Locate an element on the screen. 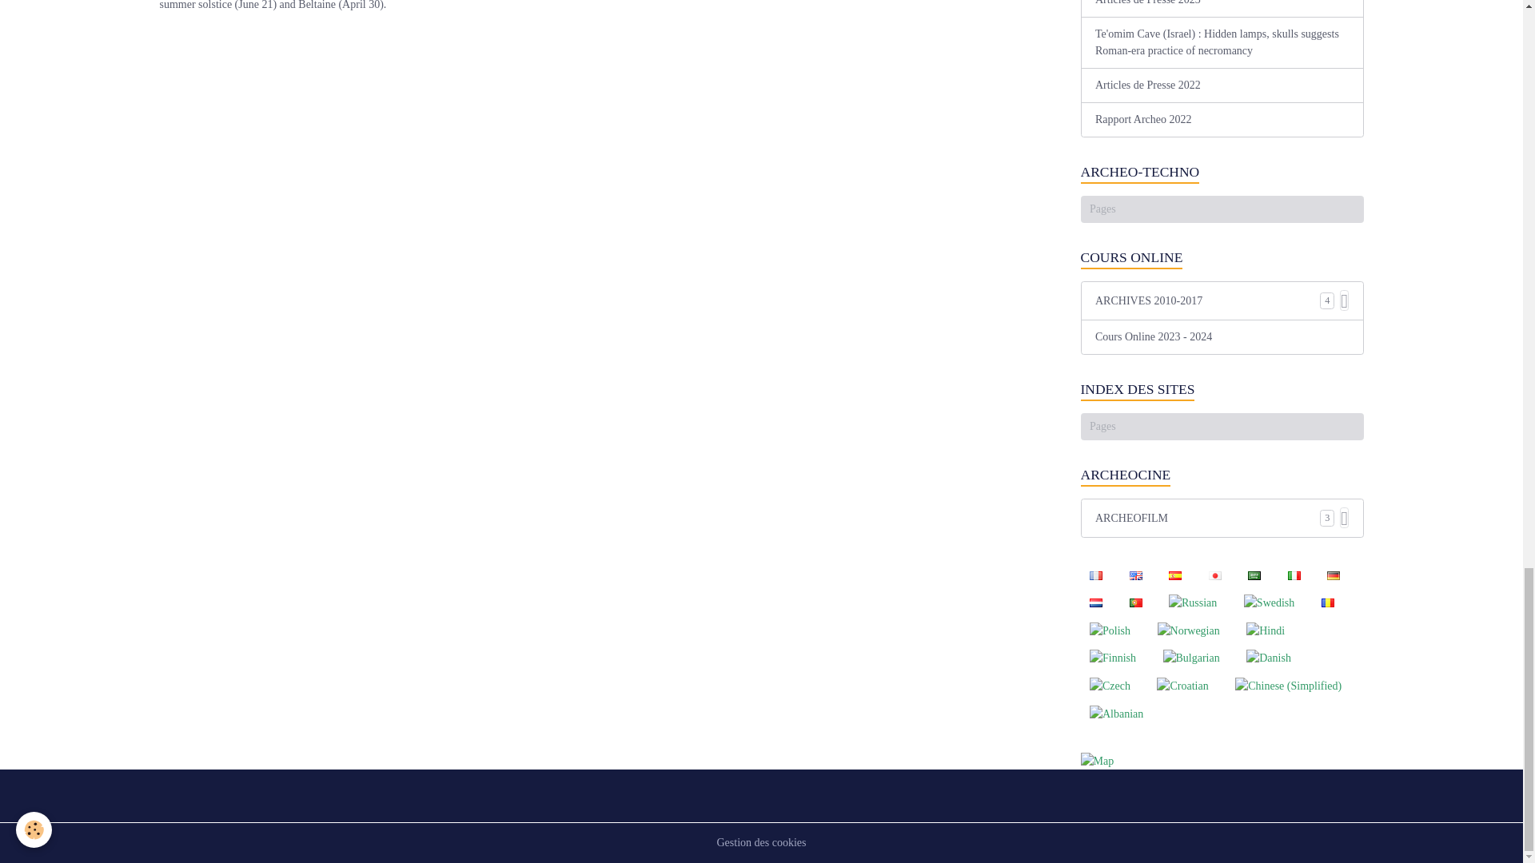  Danish is located at coordinates (1268, 658).